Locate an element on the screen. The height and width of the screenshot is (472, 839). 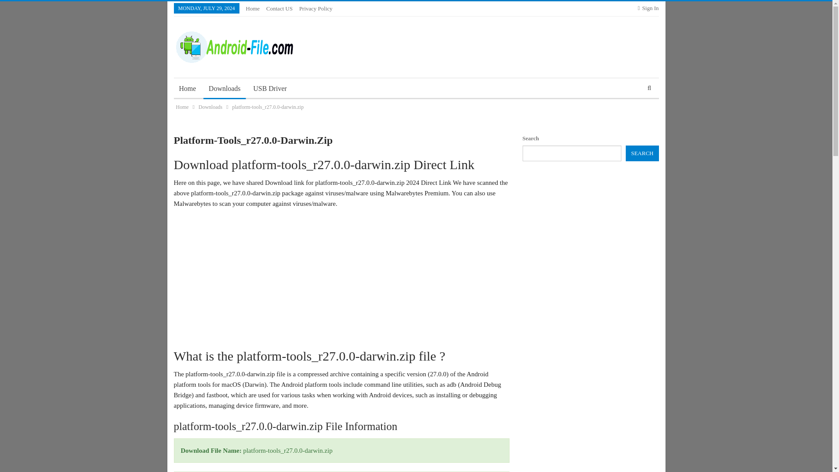
Advertisement is located at coordinates (341, 277).